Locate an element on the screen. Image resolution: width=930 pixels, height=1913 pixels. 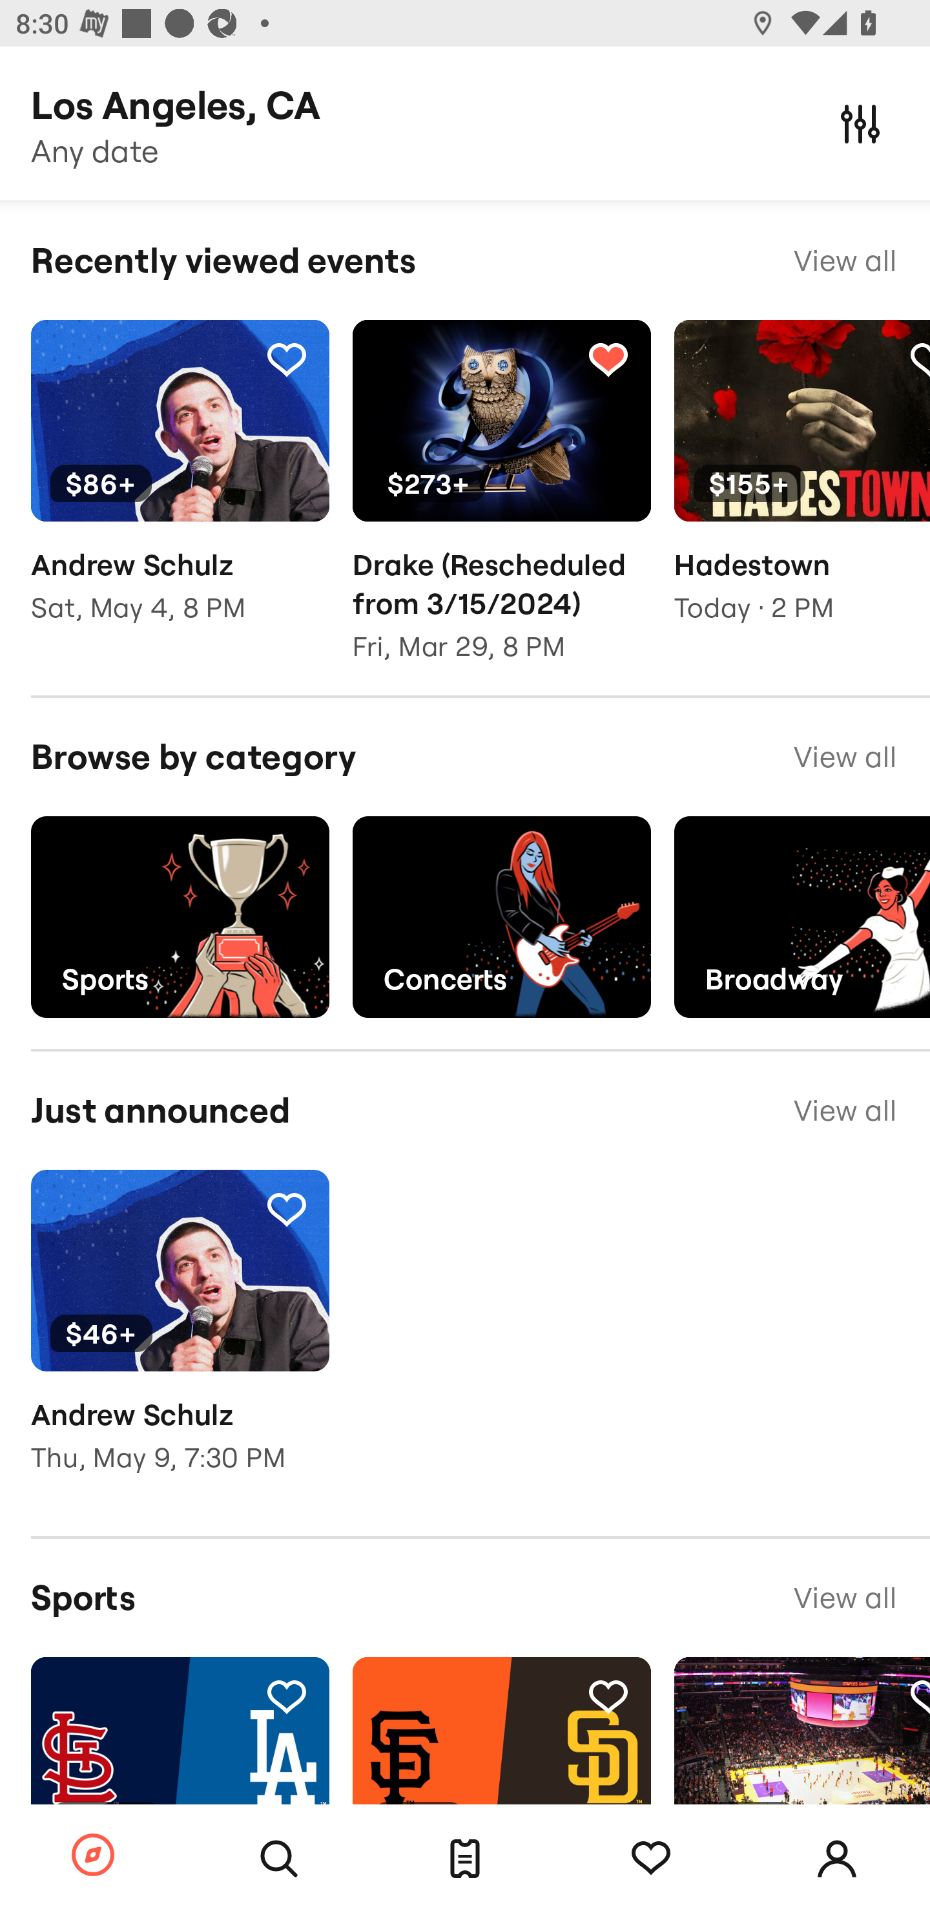
View all is located at coordinates (845, 1597).